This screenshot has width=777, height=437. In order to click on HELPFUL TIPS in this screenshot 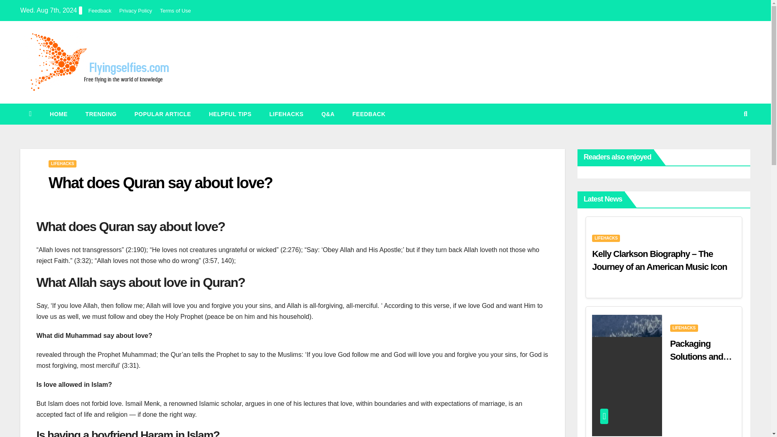, I will do `click(230, 114)`.